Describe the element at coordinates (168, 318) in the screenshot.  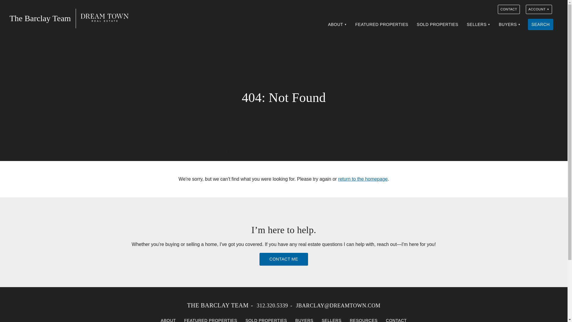
I see `ABOUT` at that location.